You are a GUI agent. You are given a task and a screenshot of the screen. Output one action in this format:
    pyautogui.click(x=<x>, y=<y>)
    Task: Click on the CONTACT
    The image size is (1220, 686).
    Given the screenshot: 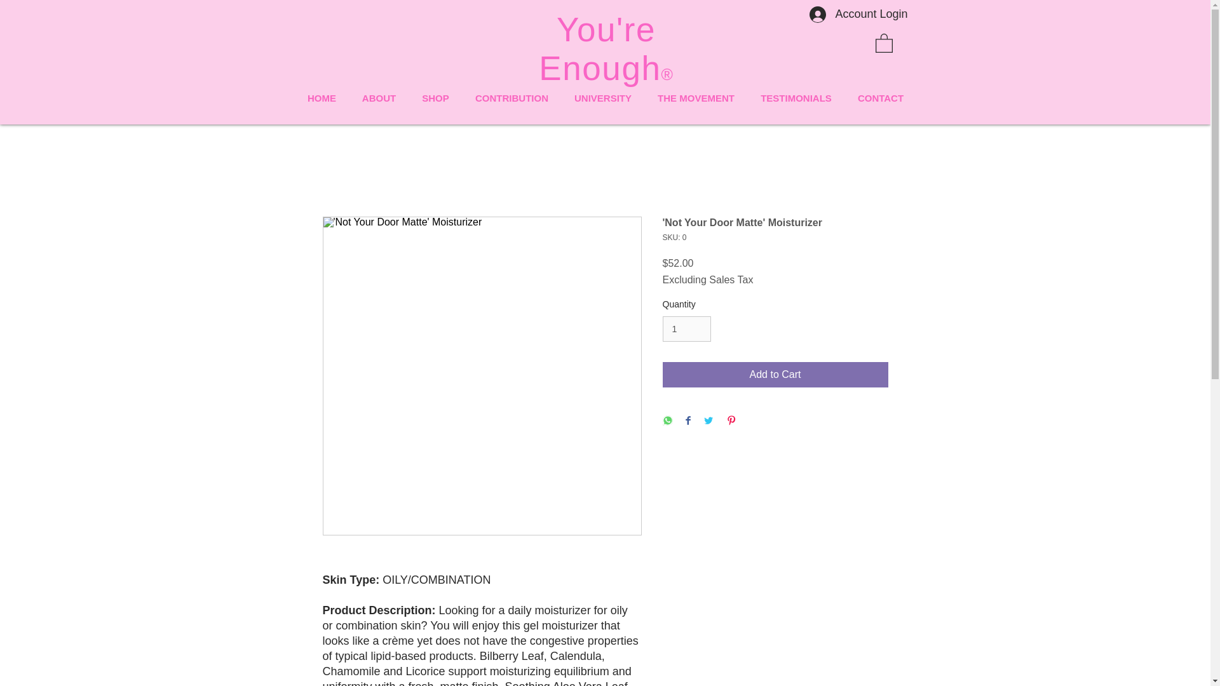 What is the action you would take?
    pyautogui.click(x=881, y=98)
    